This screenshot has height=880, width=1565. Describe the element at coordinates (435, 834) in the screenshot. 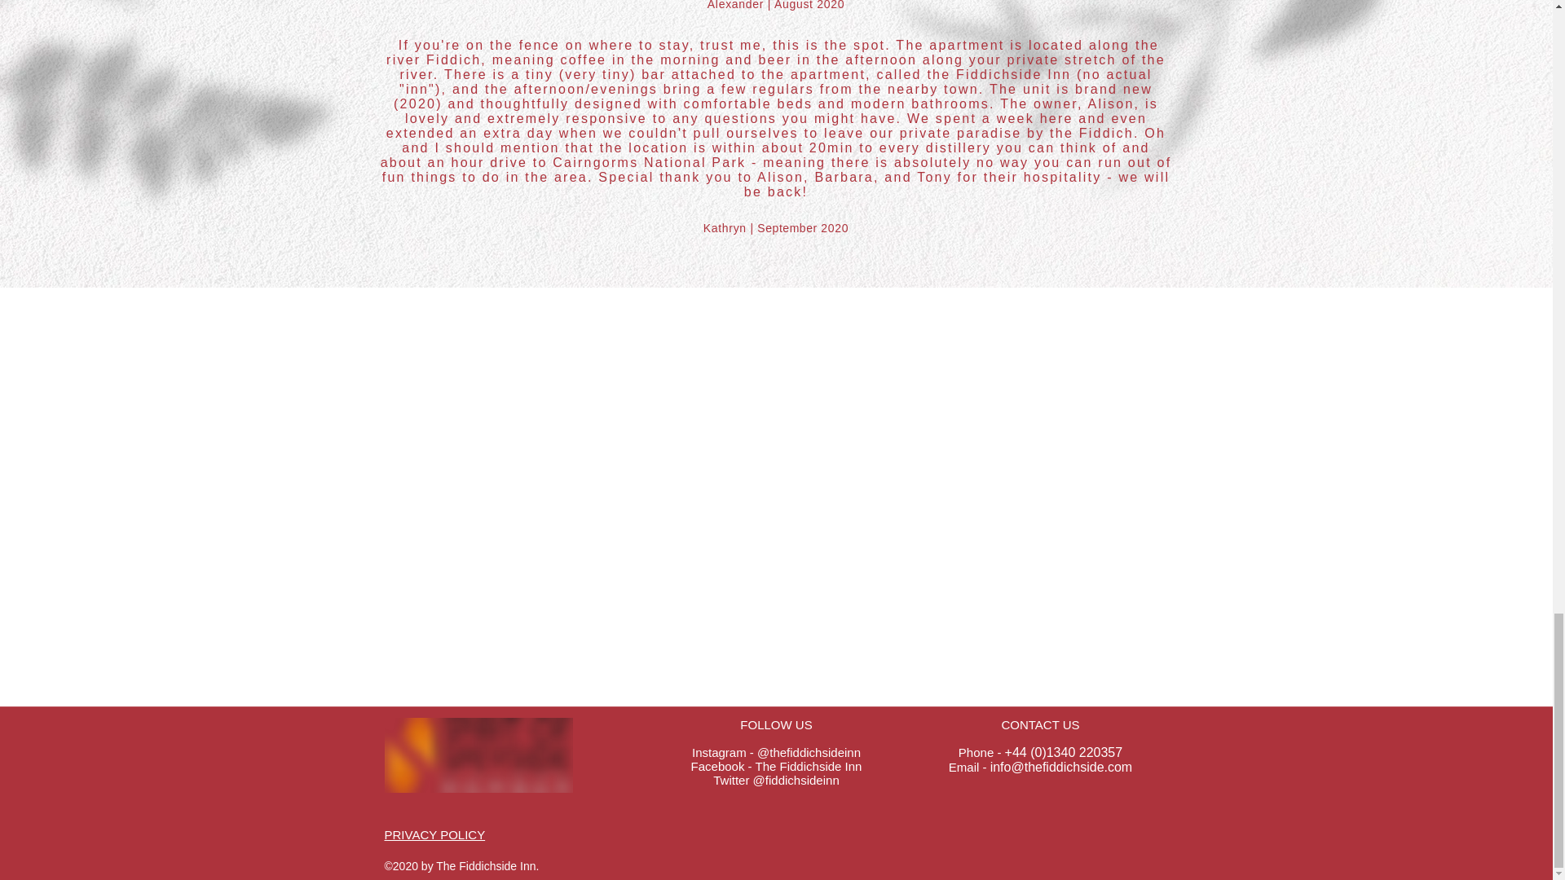

I see `PRIVACY POLICY` at that location.